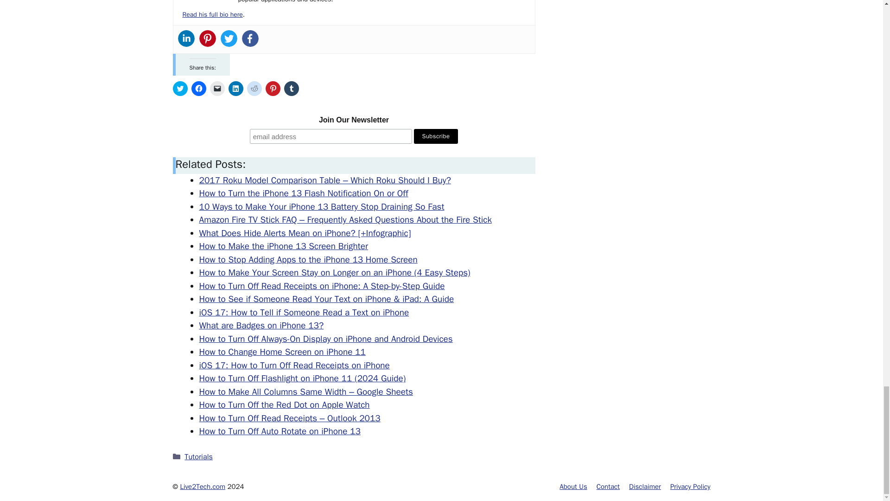 The width and height of the screenshot is (890, 501). What do you see at coordinates (284, 246) in the screenshot?
I see `How to Make the iPhone 13 Screen Brighter` at bounding box center [284, 246].